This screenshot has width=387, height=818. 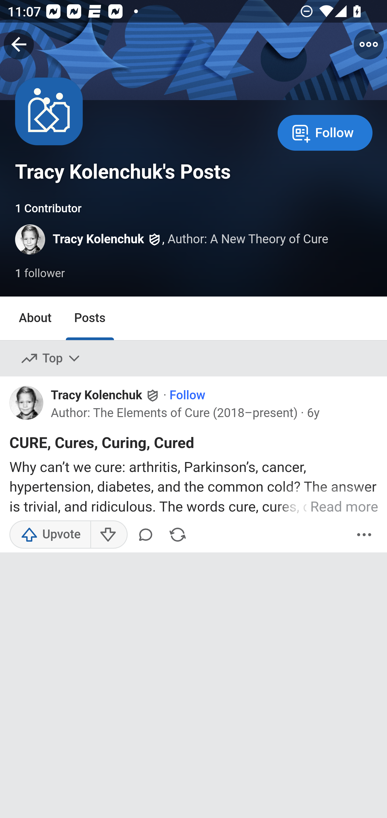 What do you see at coordinates (325, 132) in the screenshot?
I see `Follow` at bounding box center [325, 132].